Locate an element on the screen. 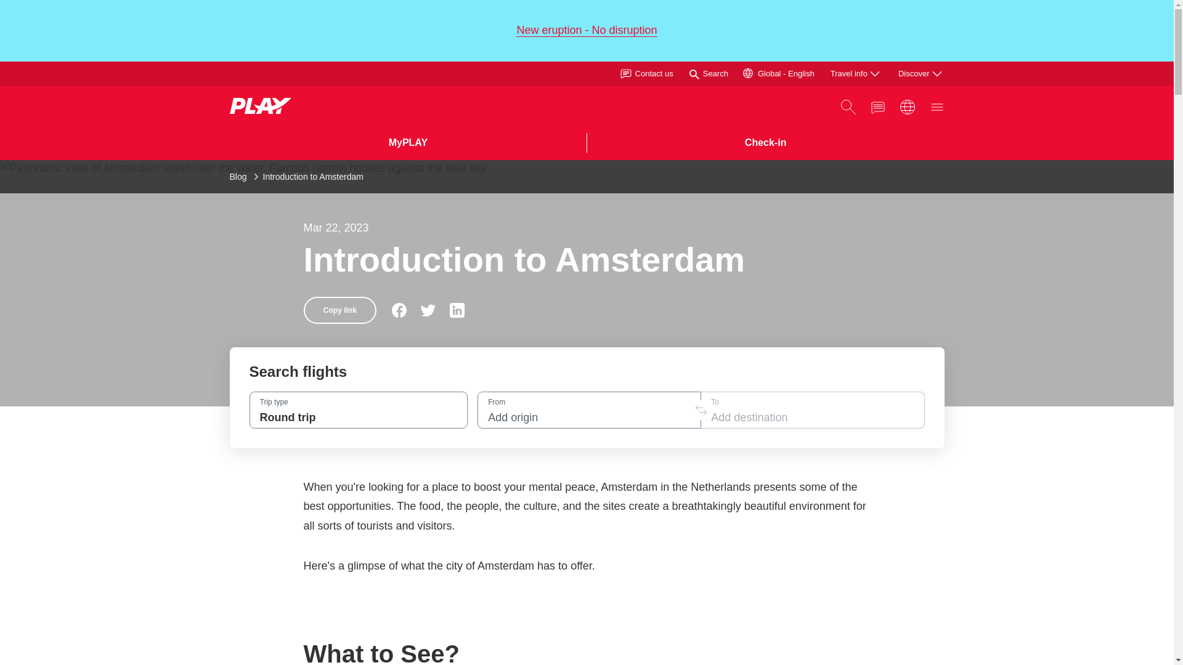 This screenshot has width=1183, height=665. Global - English is located at coordinates (779, 73).